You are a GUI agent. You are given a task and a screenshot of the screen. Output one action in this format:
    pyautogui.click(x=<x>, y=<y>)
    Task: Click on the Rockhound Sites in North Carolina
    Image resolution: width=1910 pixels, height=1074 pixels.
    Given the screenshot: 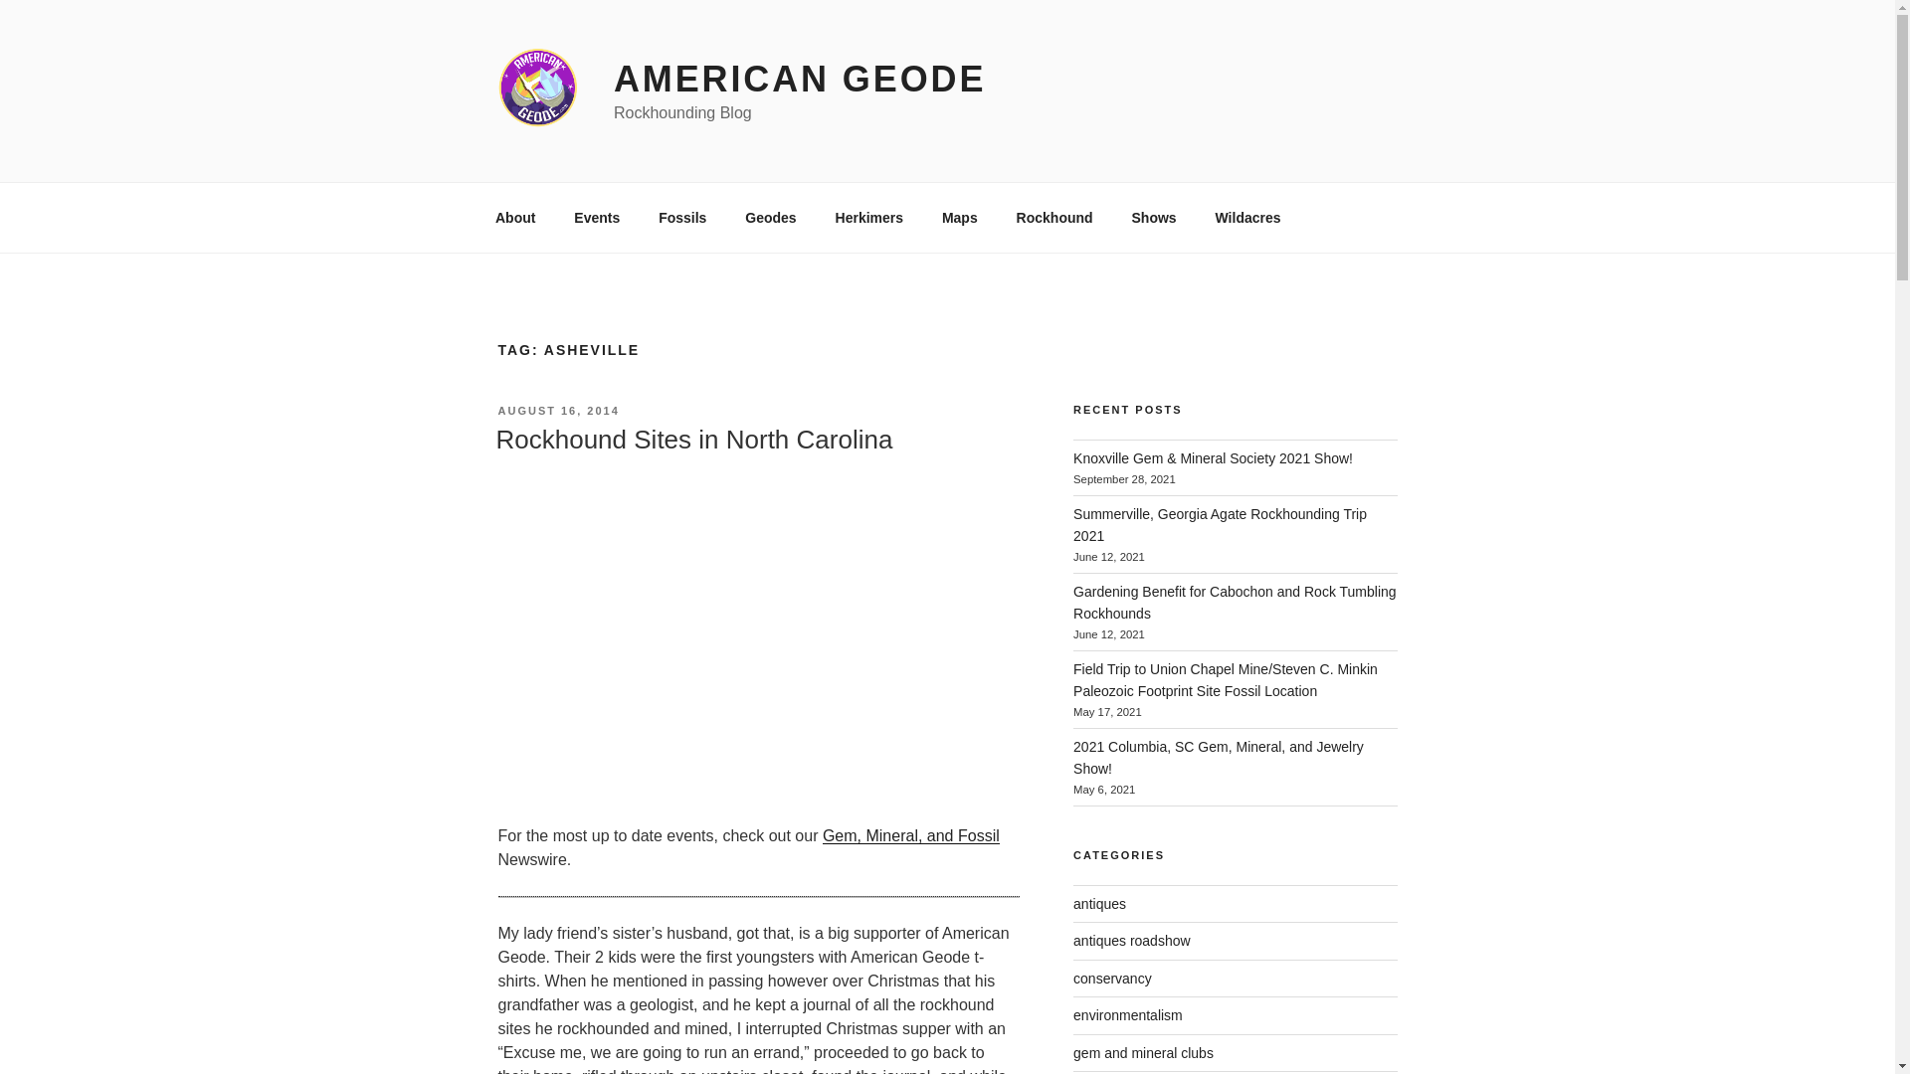 What is the action you would take?
    pyautogui.click(x=692, y=439)
    